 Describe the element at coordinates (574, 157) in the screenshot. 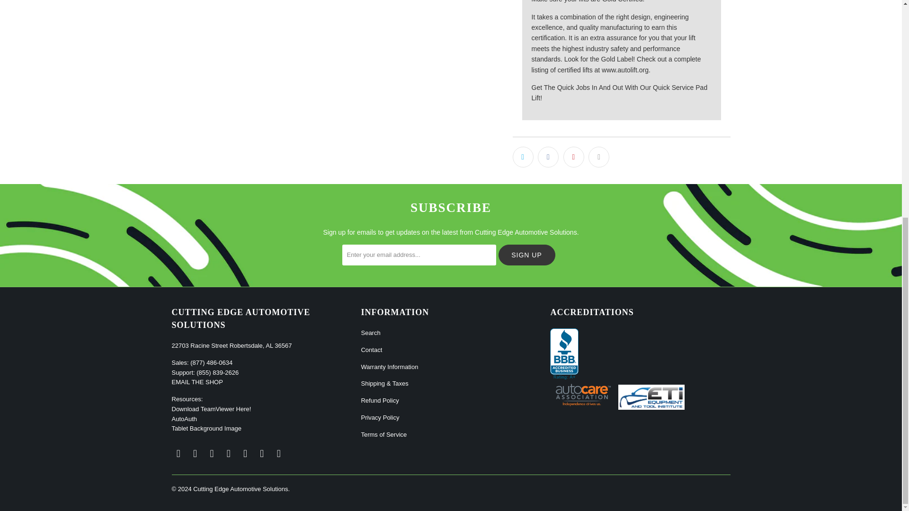

I see `Share this on Pinterest` at that location.